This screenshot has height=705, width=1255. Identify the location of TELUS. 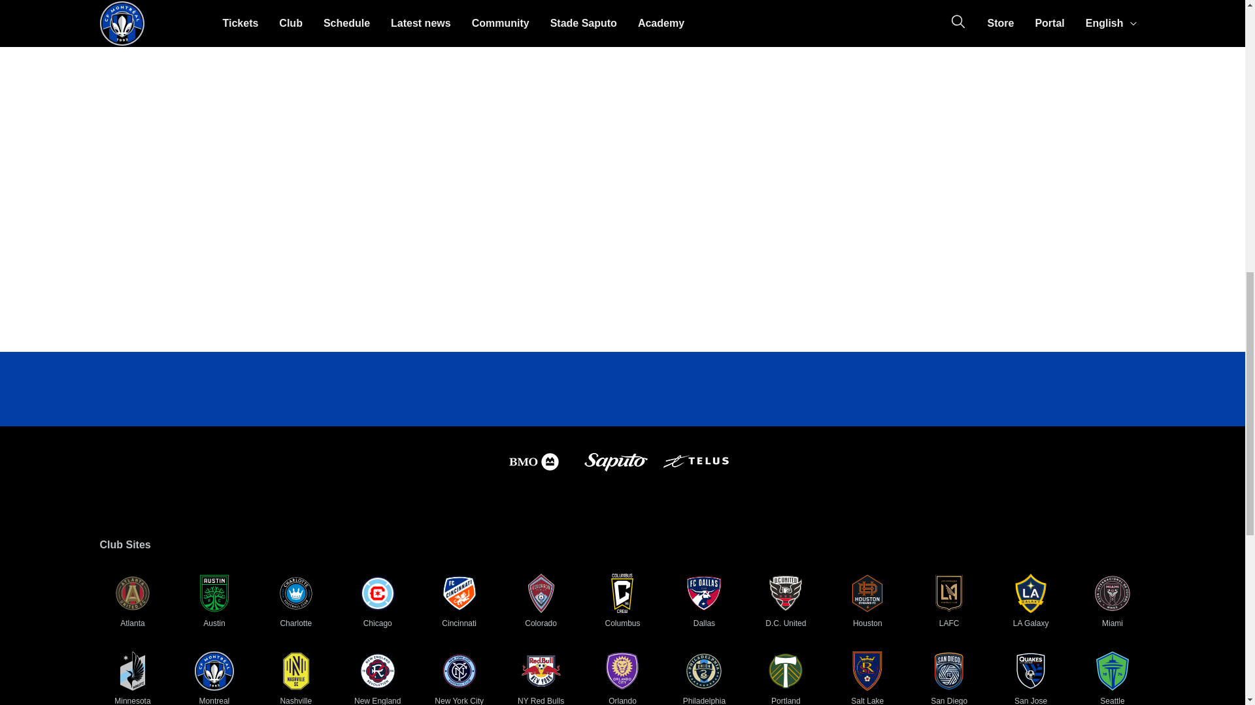
(695, 477).